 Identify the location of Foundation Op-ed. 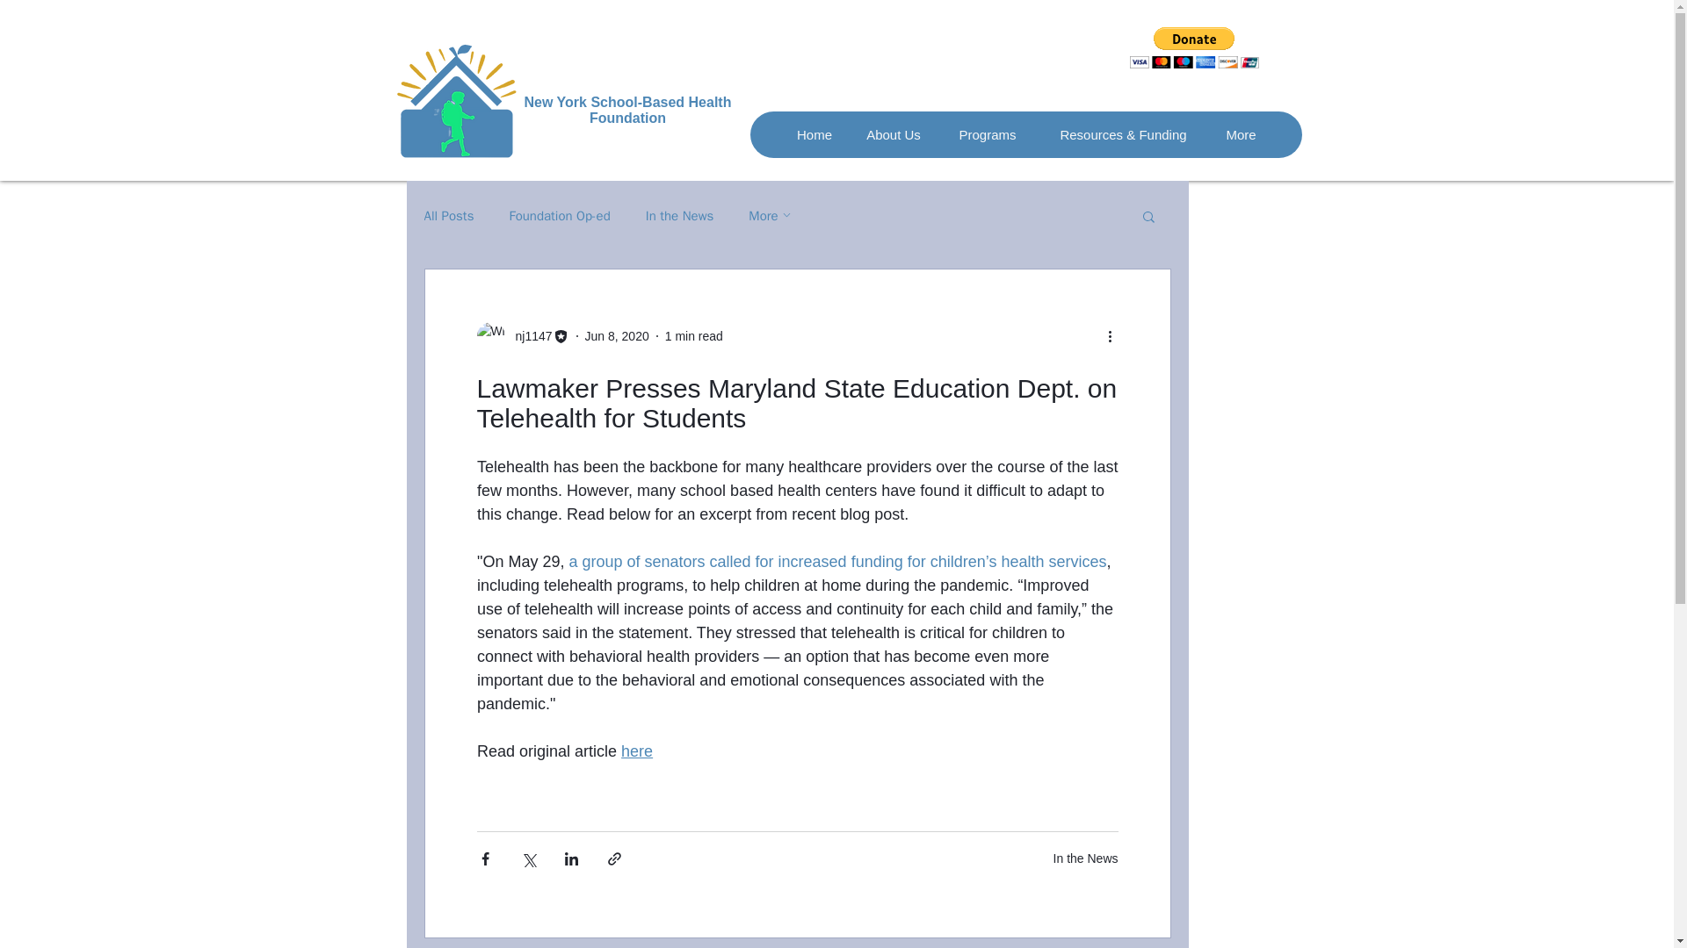
(559, 215).